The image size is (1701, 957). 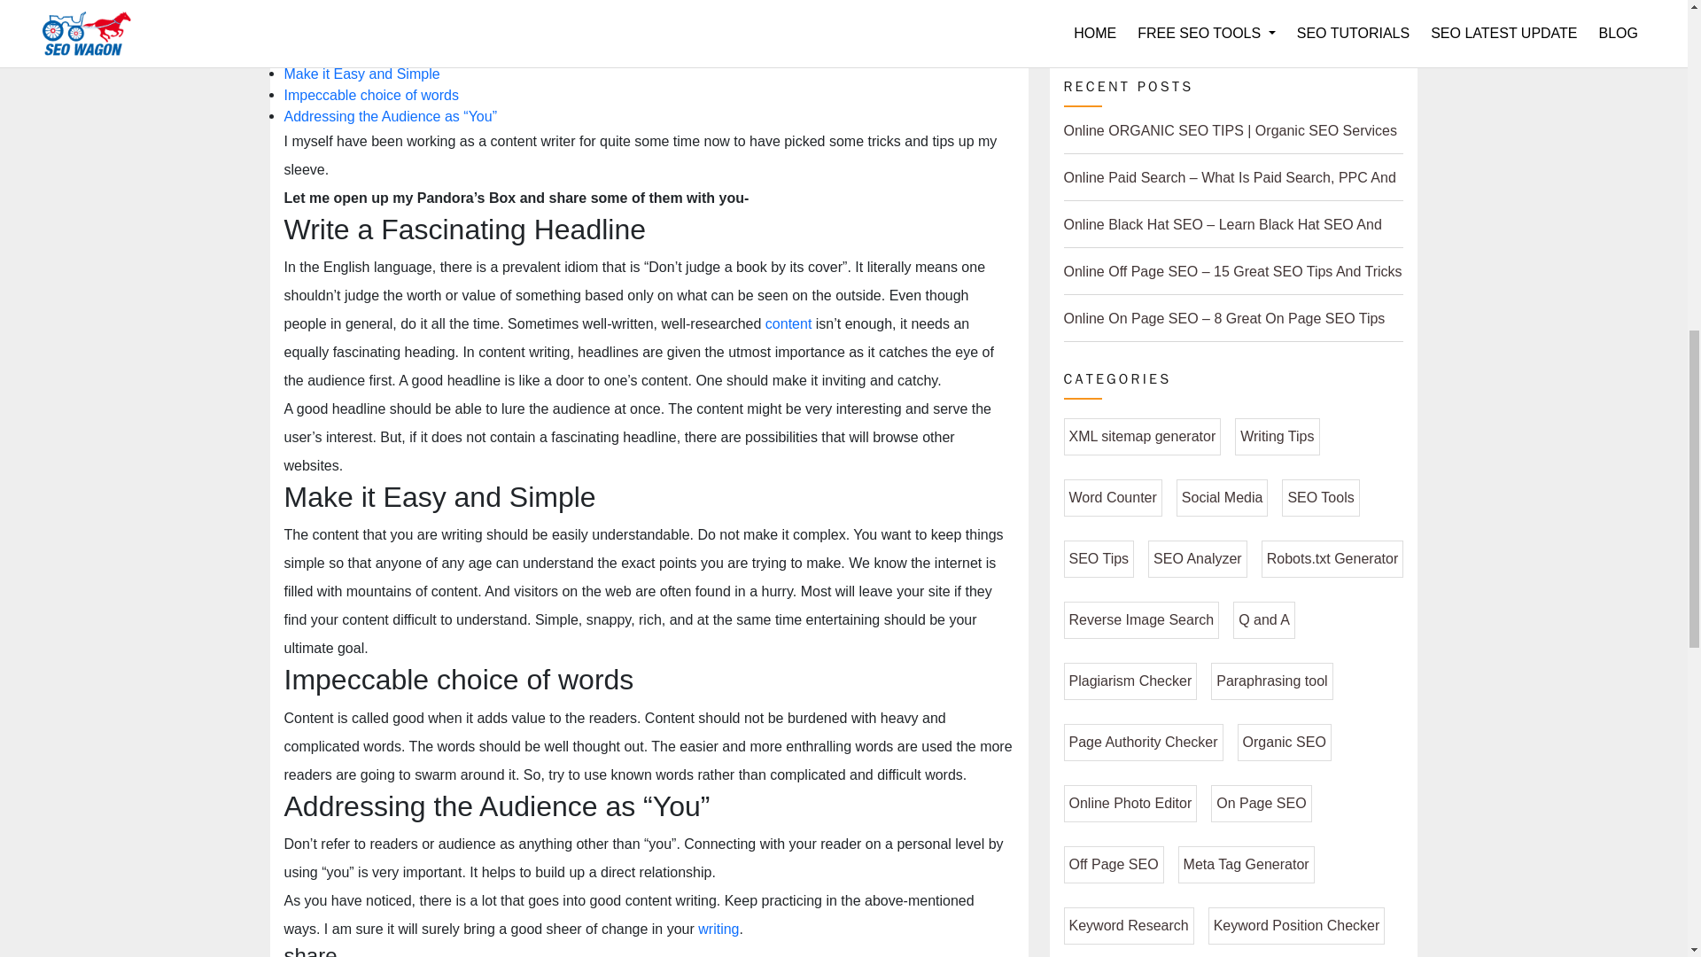 I want to click on Impeccable choice of words, so click(x=370, y=96).